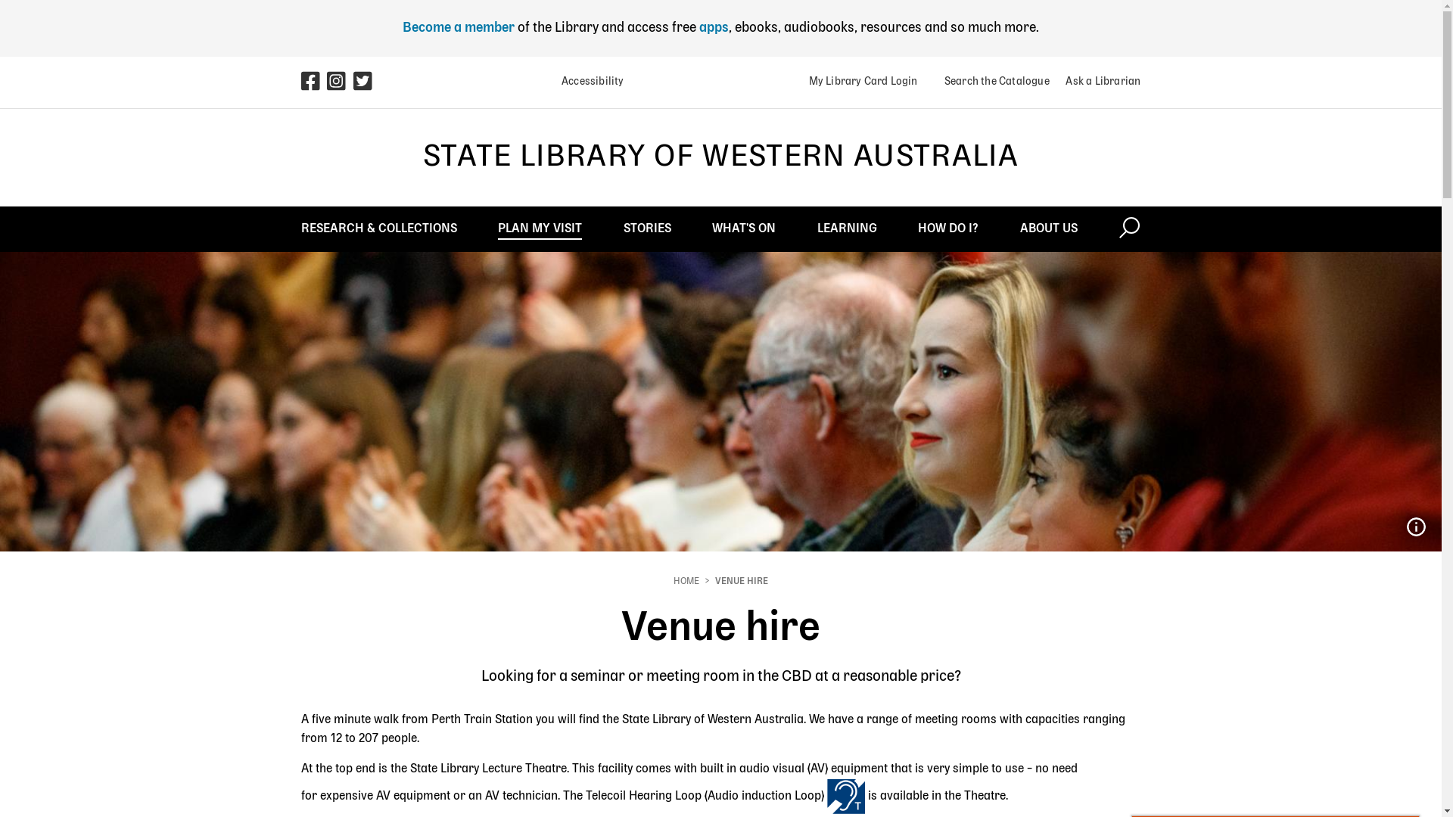 This screenshot has width=1453, height=817. Describe the element at coordinates (0, 0) in the screenshot. I see `Skip to main content` at that location.